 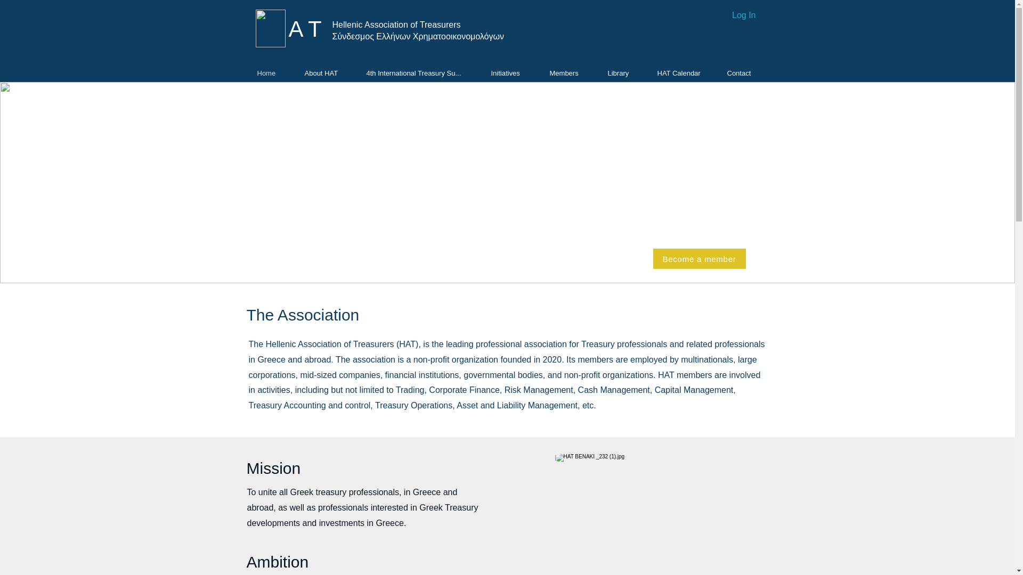 I want to click on Log In, so click(x=733, y=15).